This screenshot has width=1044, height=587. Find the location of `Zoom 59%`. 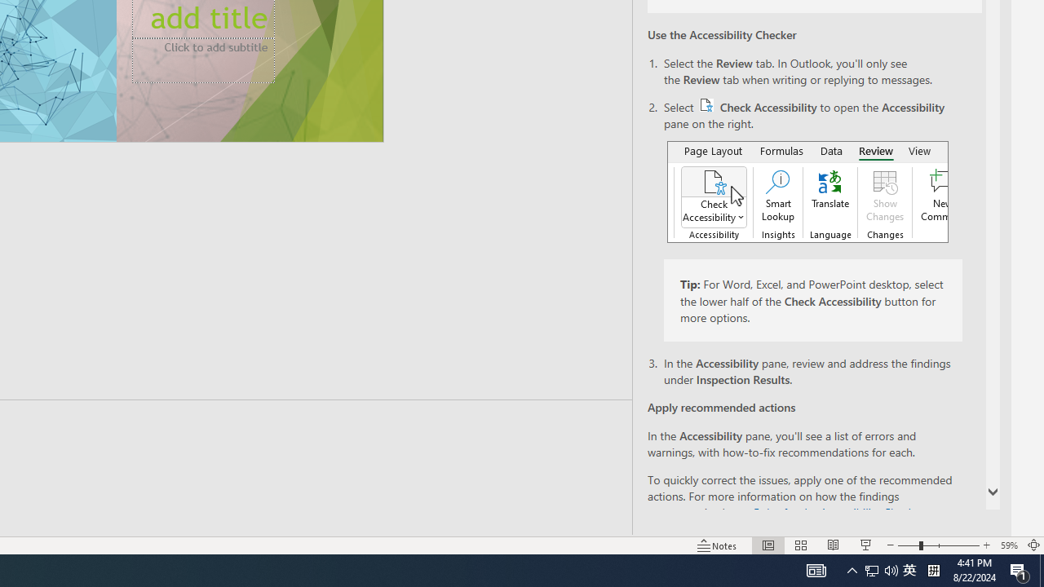

Zoom 59% is located at coordinates (1008, 545).